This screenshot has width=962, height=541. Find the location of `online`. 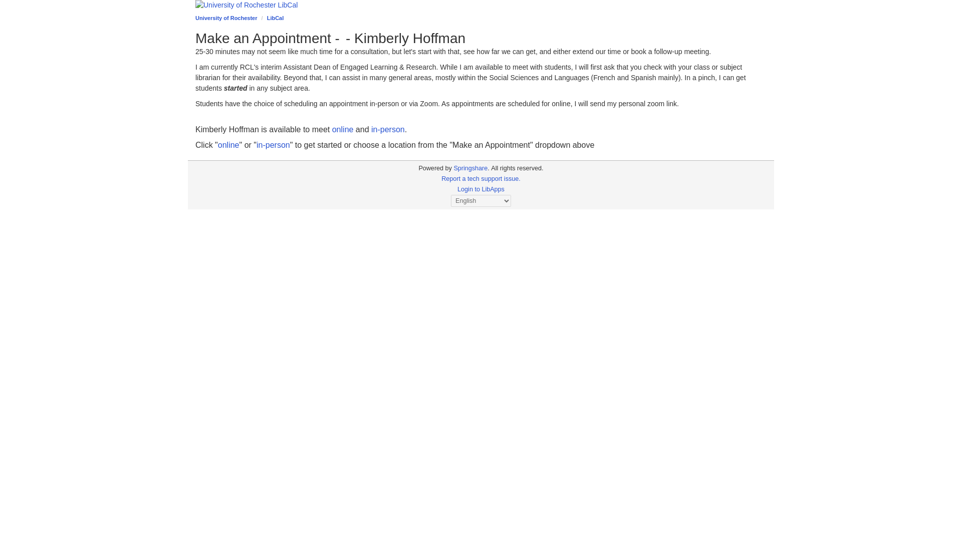

online is located at coordinates (228, 145).